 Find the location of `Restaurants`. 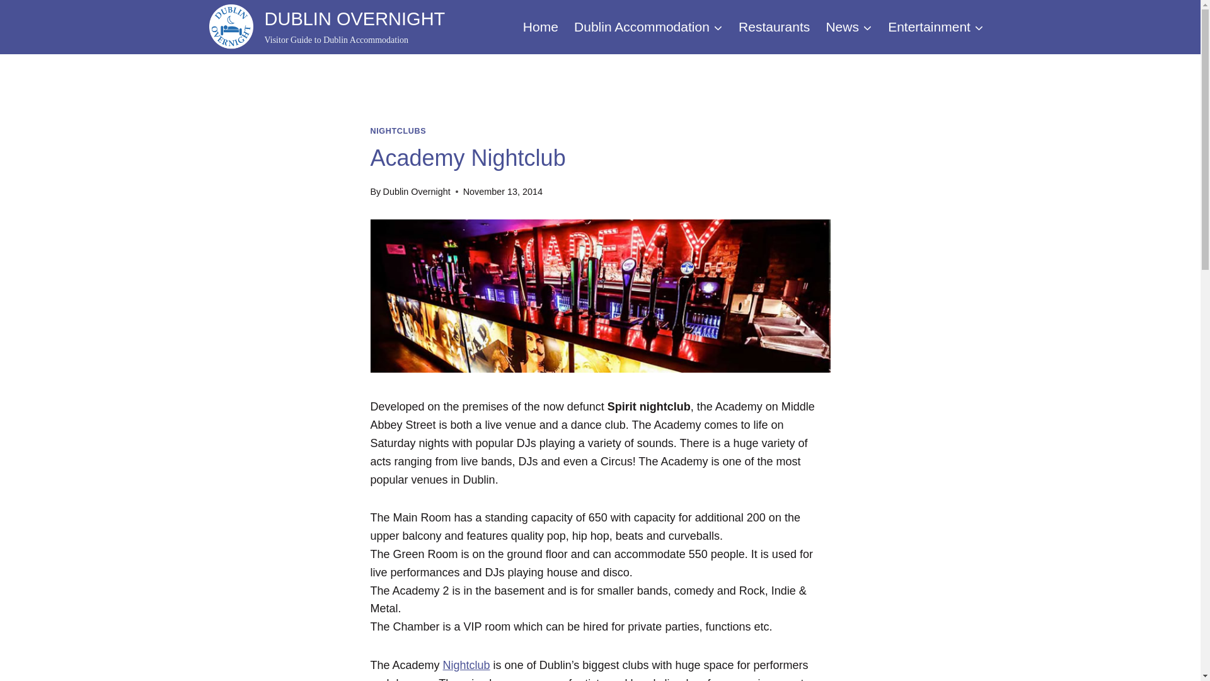

Restaurants is located at coordinates (398, 131).